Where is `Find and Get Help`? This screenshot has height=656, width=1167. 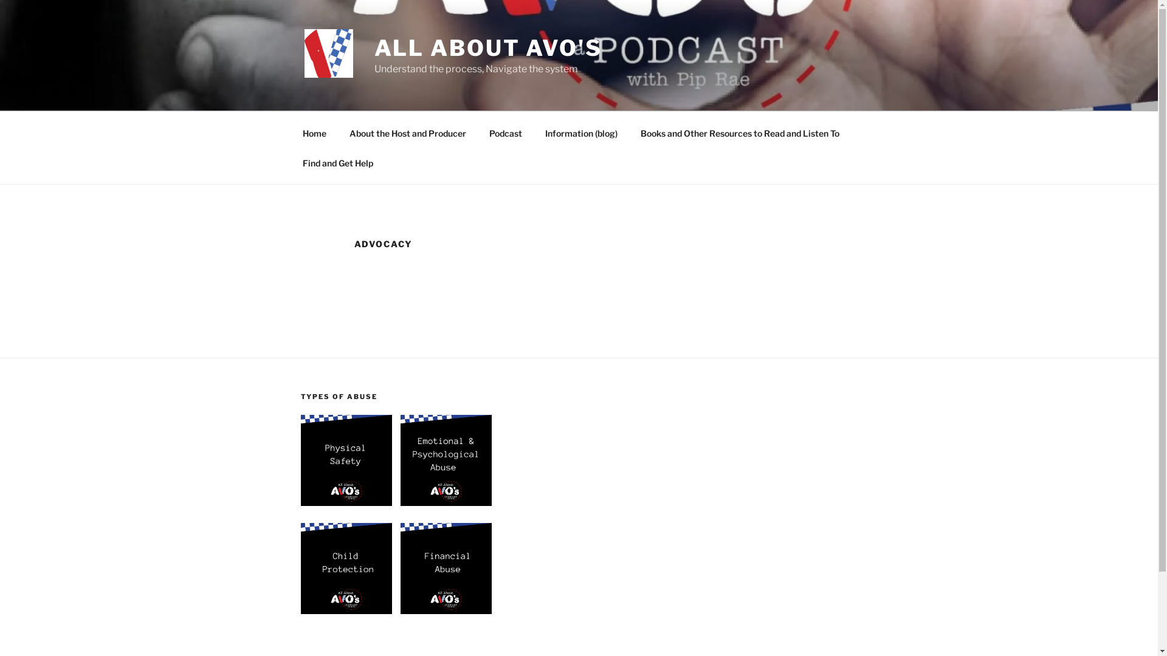 Find and Get Help is located at coordinates (338, 163).